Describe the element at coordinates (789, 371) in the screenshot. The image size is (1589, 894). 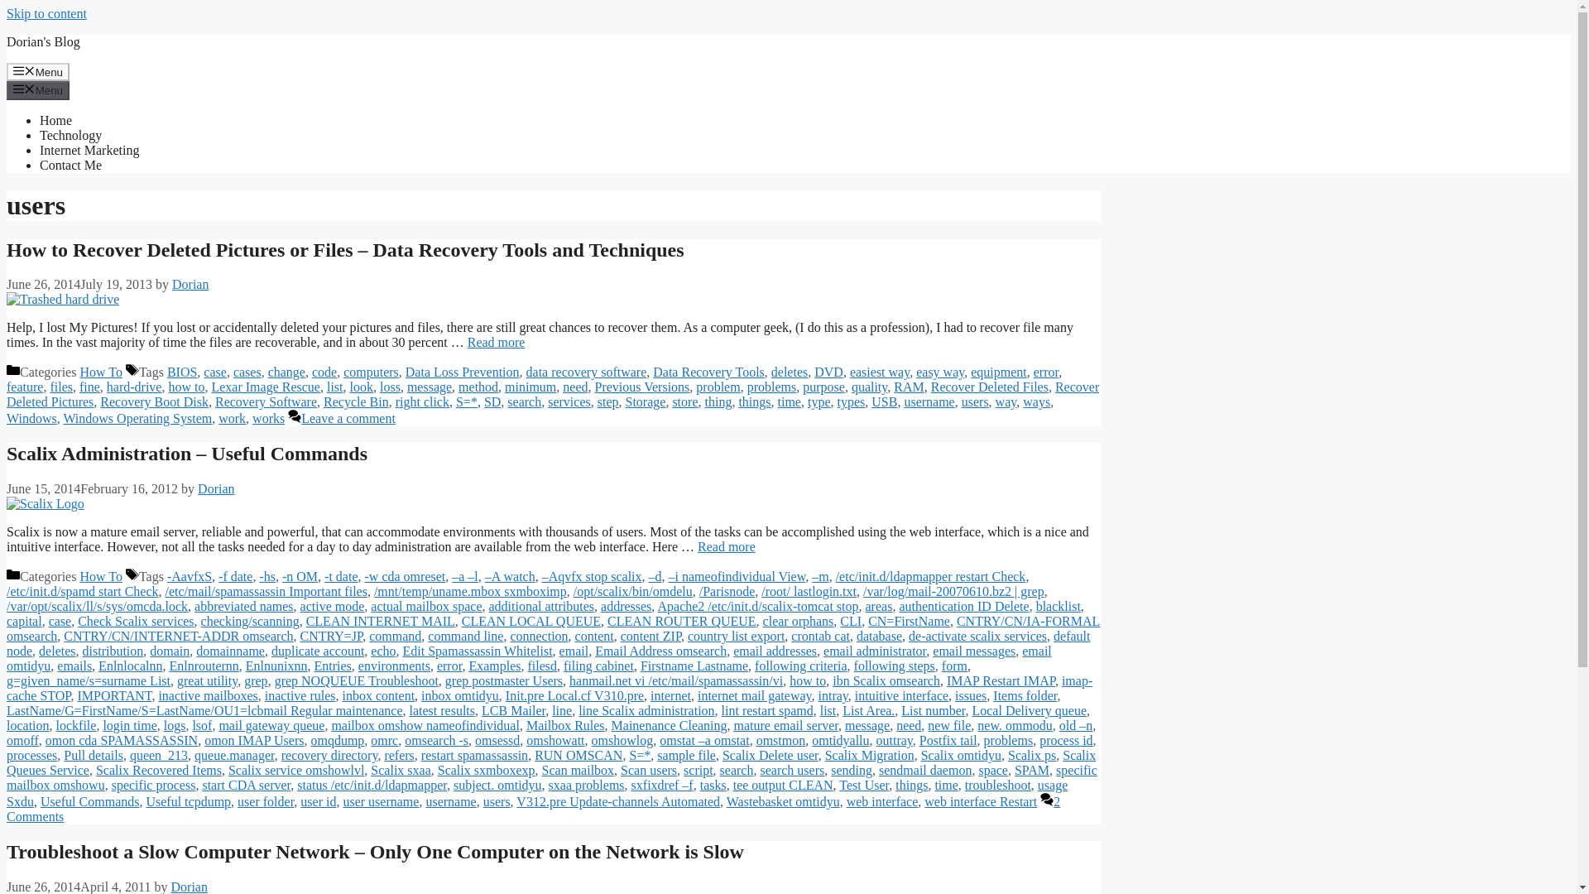
I see `deletes` at that location.